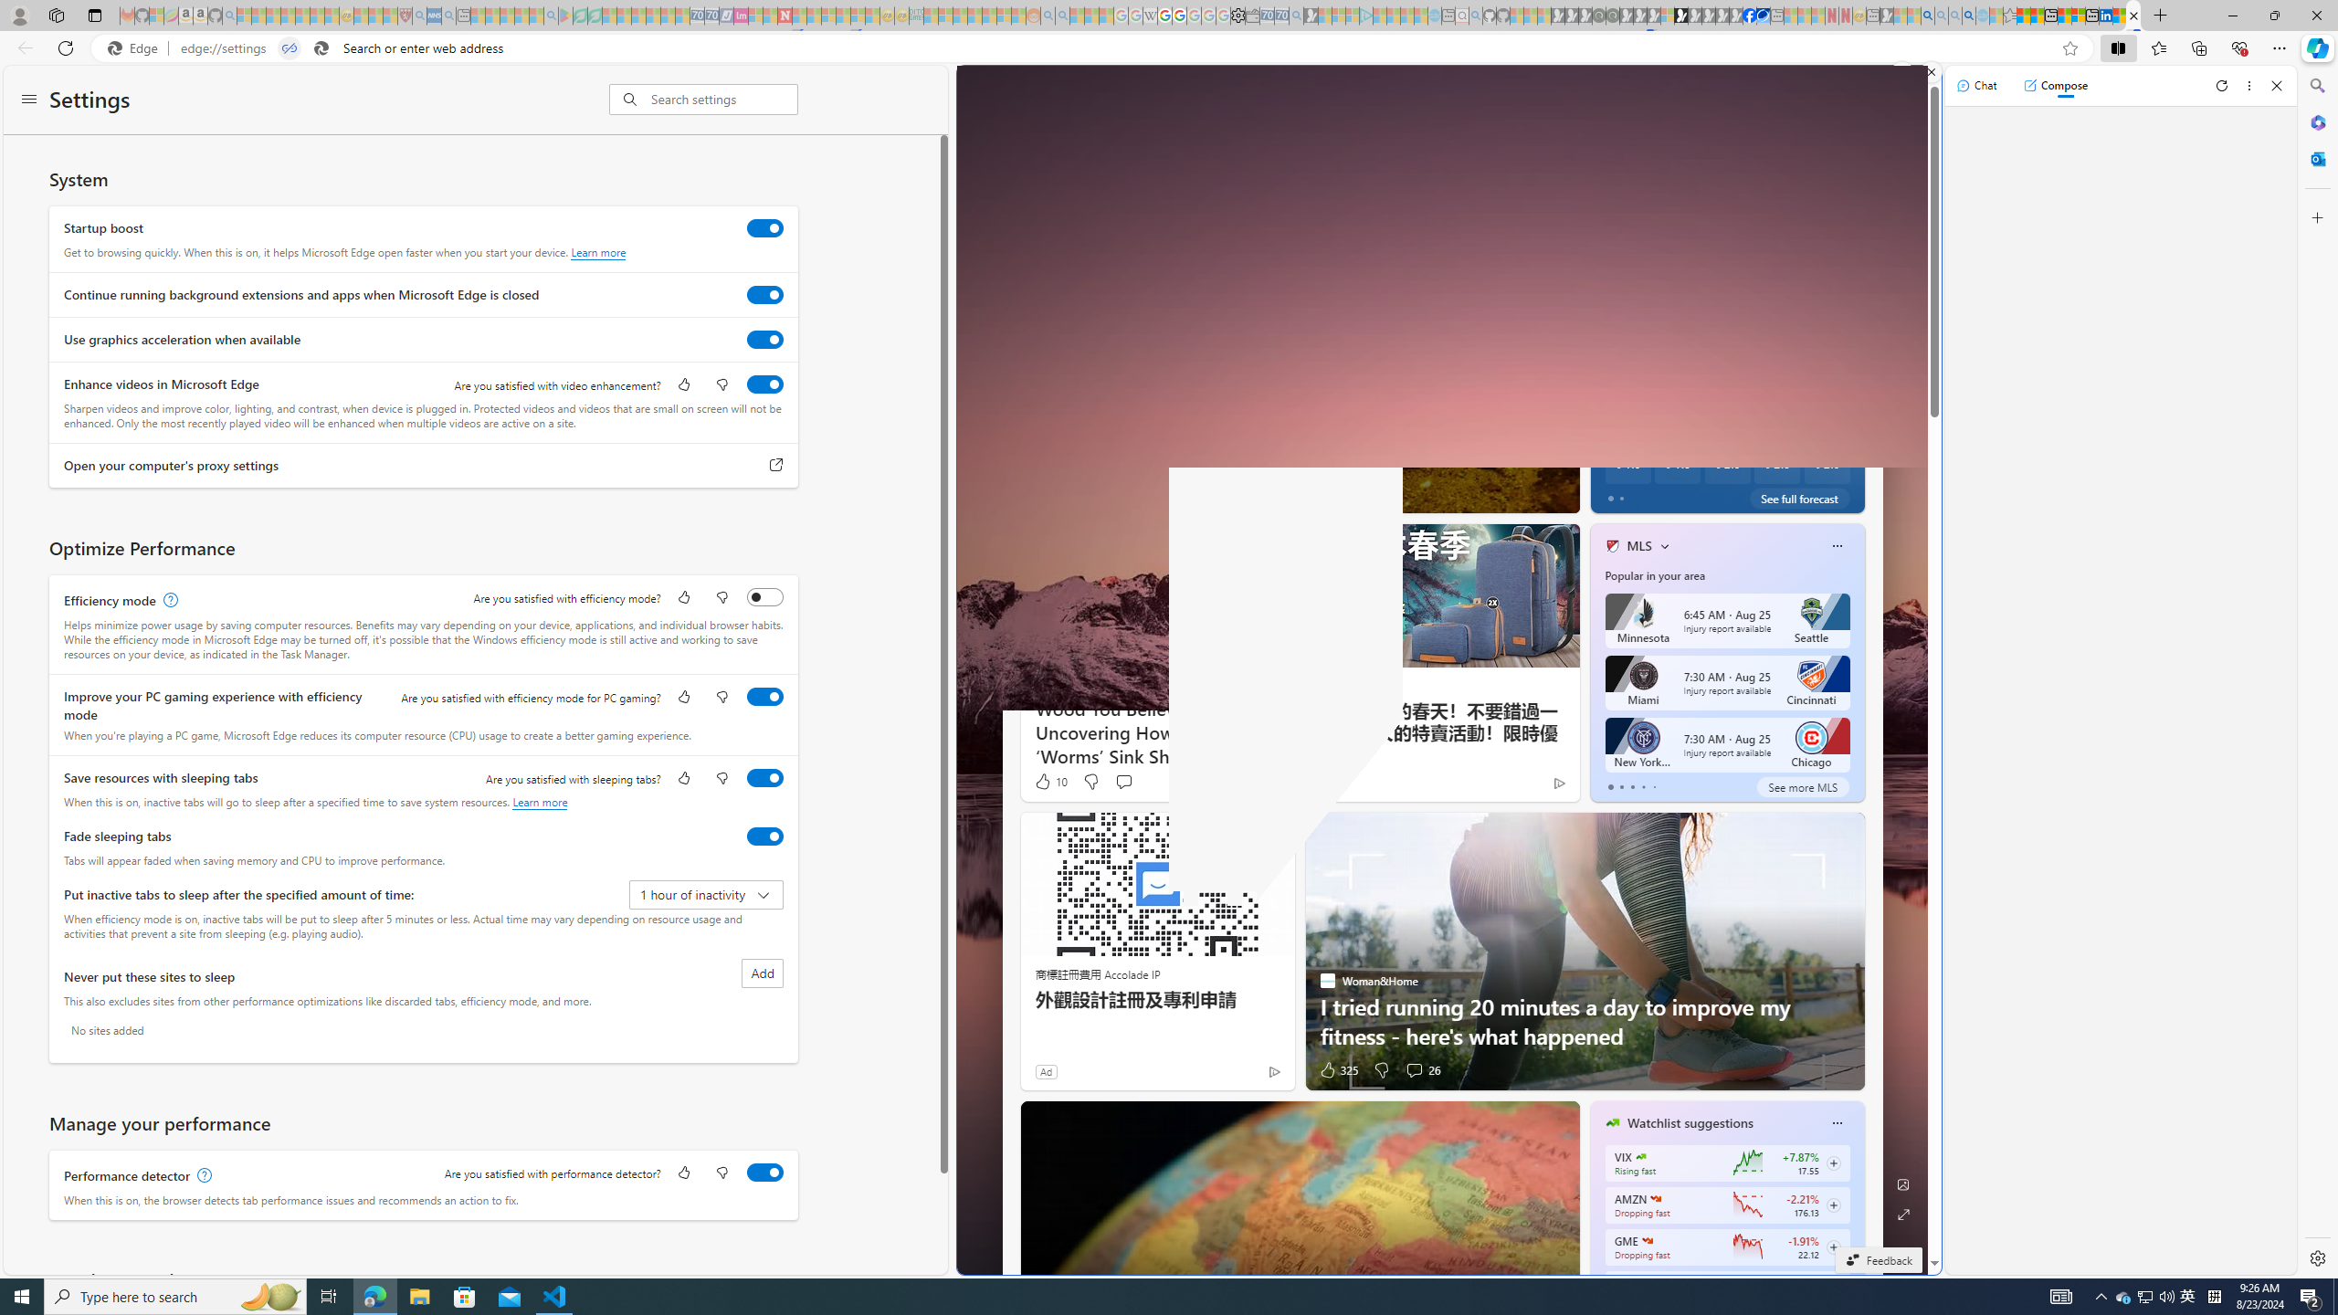 Image resolution: width=2338 pixels, height=1315 pixels. Describe the element at coordinates (1617, 494) in the screenshot. I see `887 Like` at that location.